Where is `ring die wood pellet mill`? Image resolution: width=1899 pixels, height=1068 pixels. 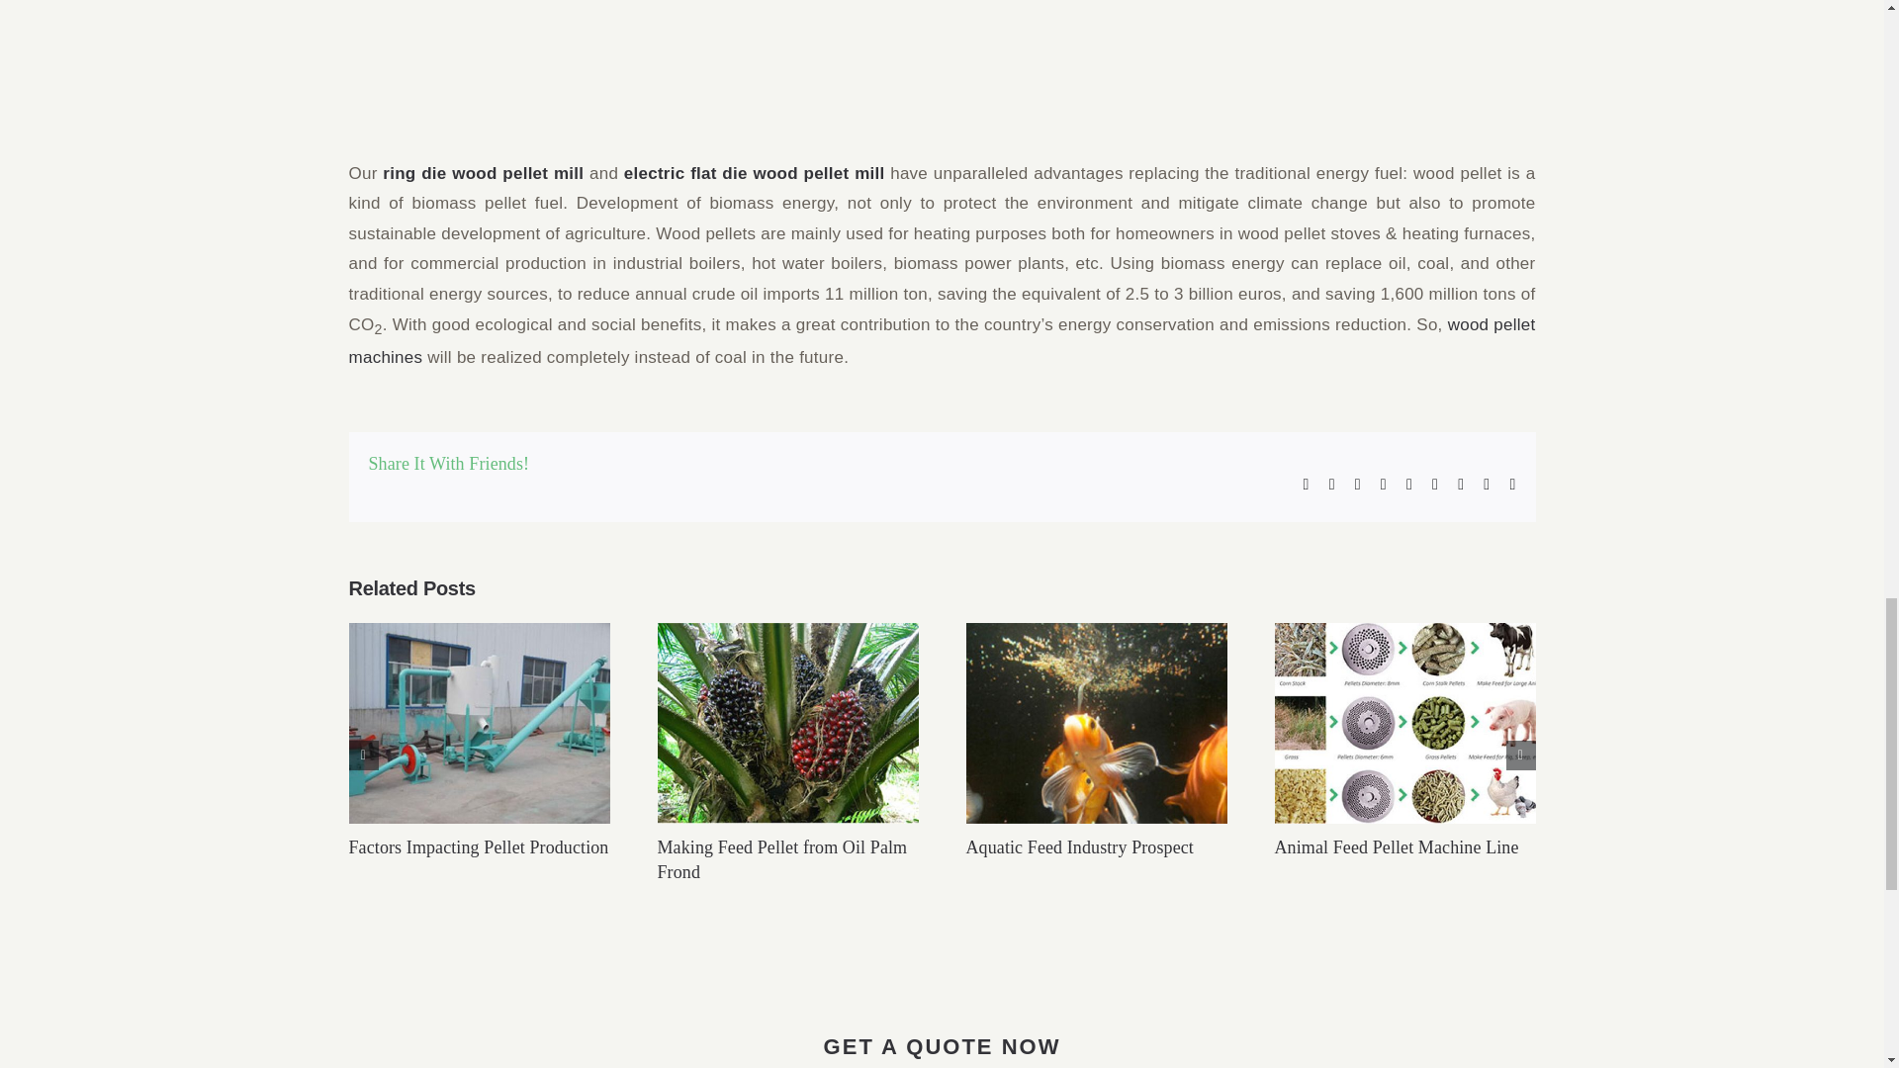 ring die wood pellet mill is located at coordinates (483, 173).